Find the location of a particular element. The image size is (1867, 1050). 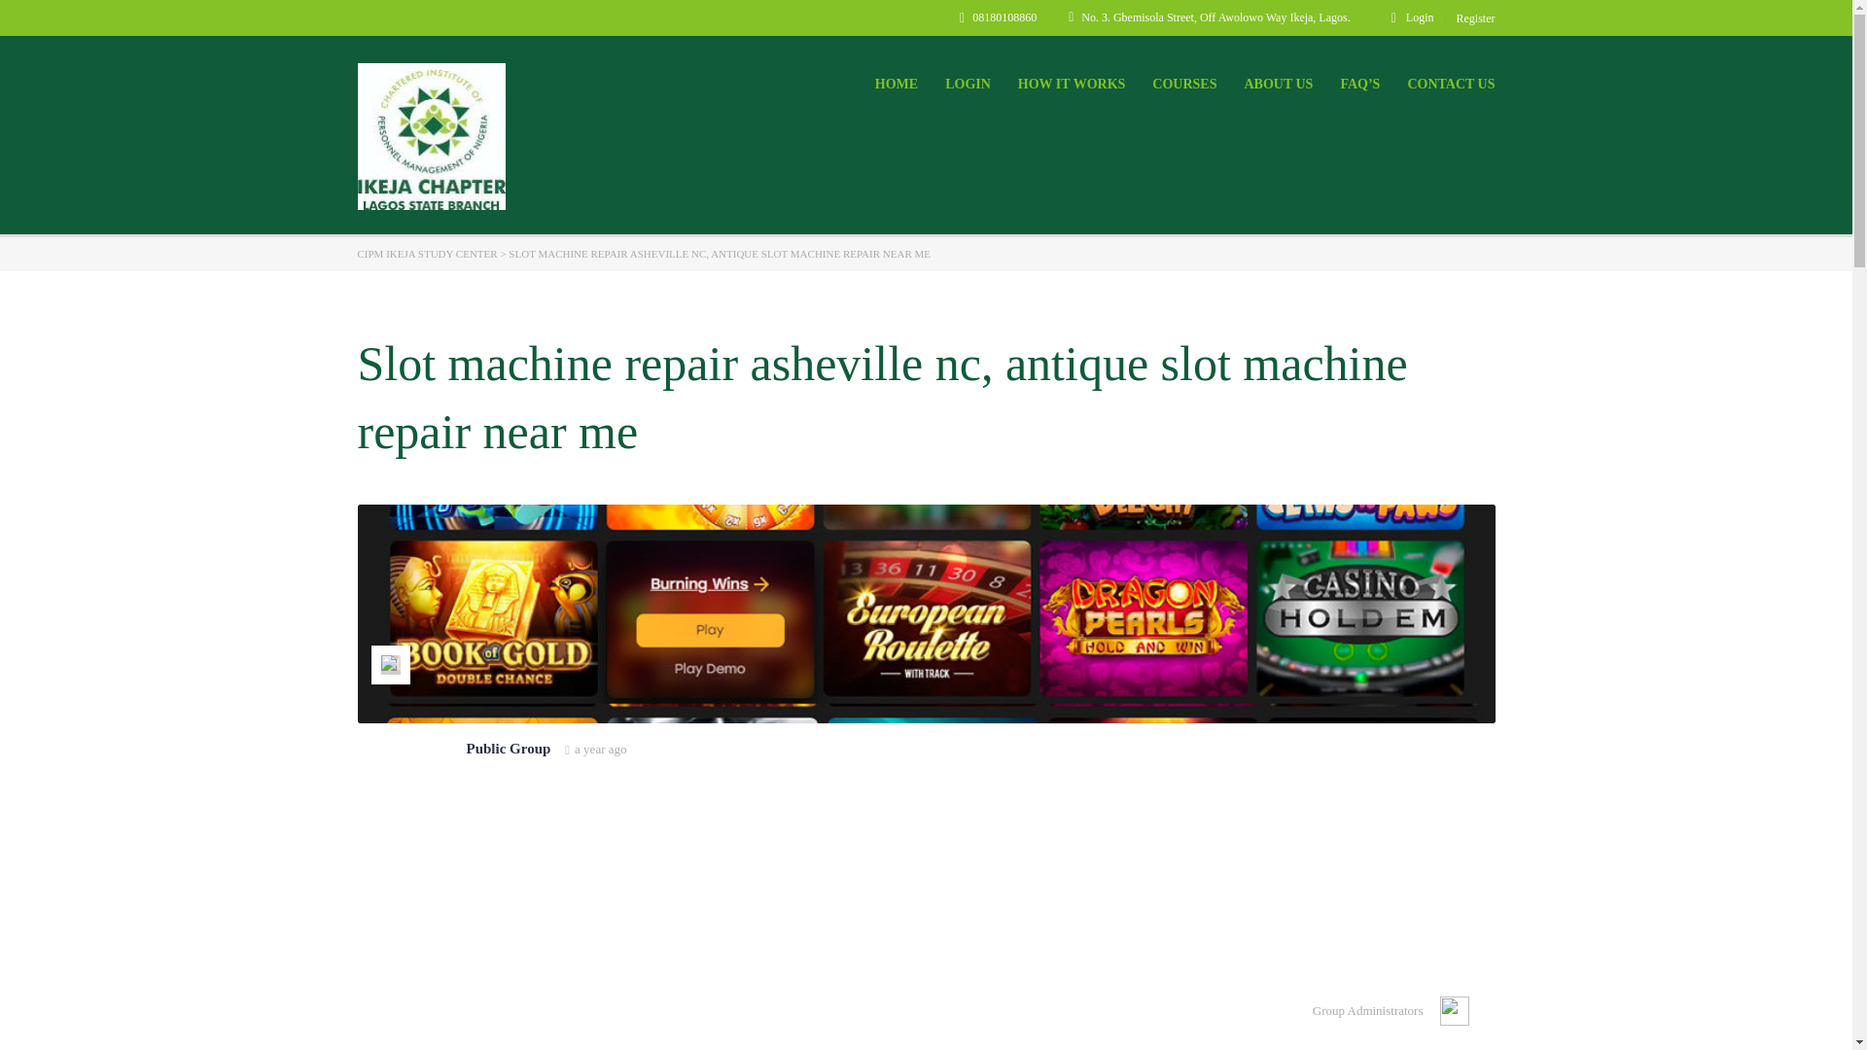

COURSES is located at coordinates (1184, 84).